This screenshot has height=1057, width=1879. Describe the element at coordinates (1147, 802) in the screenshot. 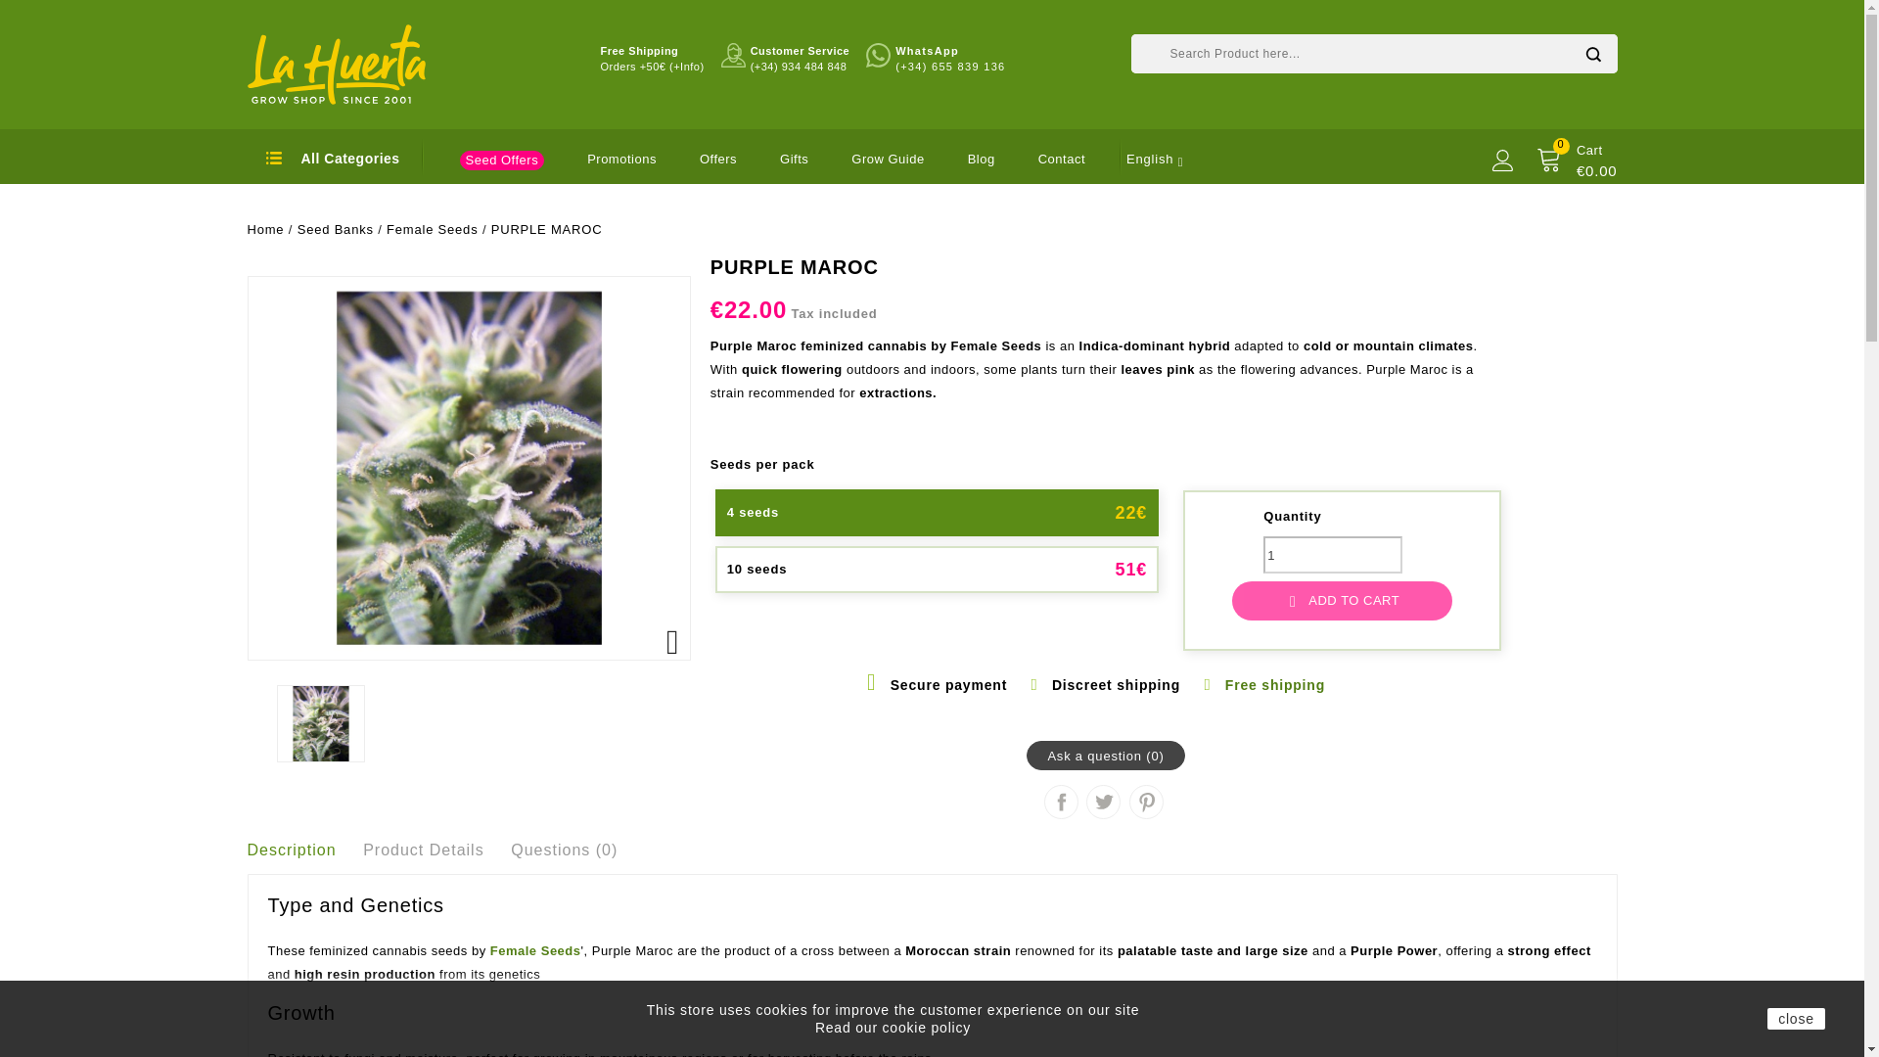

I see `Pinterest` at that location.